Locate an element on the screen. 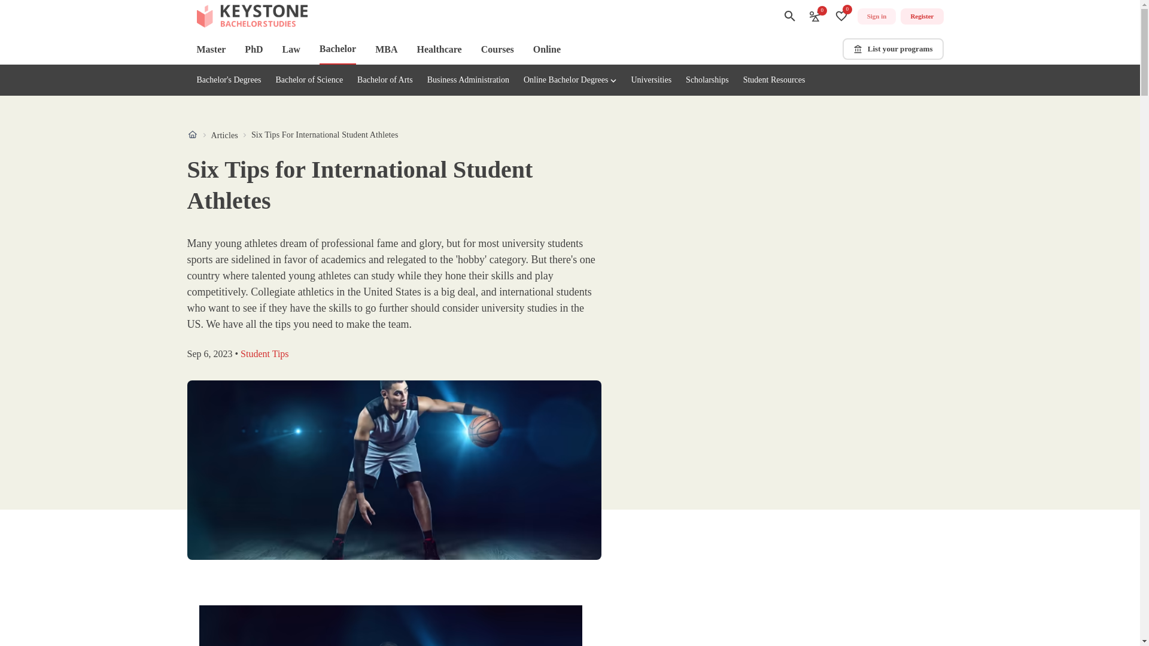 Image resolution: width=1149 pixels, height=646 pixels. Student Resources is located at coordinates (292, 135).